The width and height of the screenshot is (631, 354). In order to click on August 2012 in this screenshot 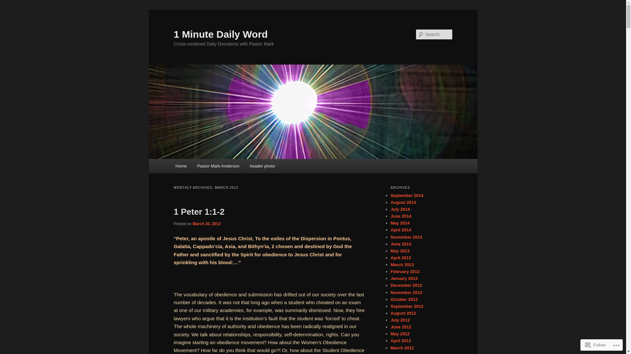, I will do `click(403, 313)`.